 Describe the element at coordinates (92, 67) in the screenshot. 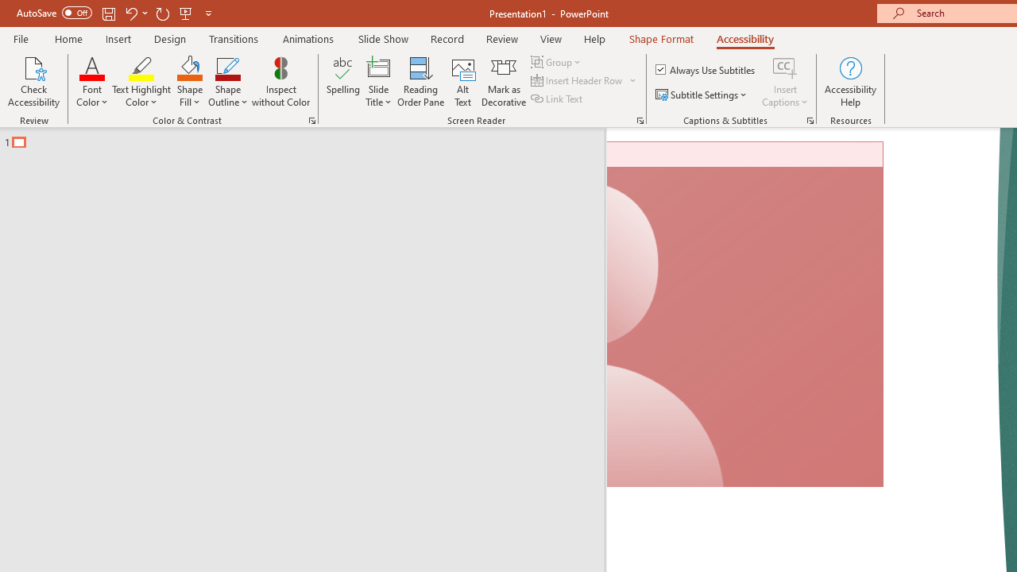

I see `Font Color Red` at that location.